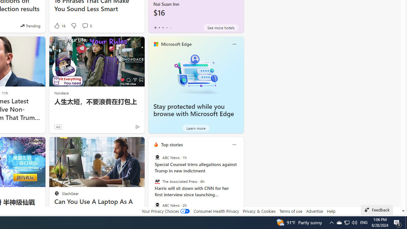  What do you see at coordinates (234, 144) in the screenshot?
I see `Class: icon-img` at bounding box center [234, 144].